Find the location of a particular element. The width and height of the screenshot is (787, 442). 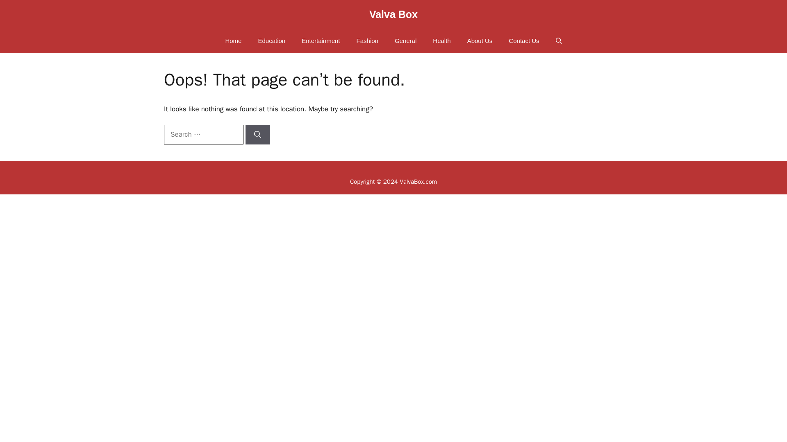

Health is located at coordinates (442, 41).